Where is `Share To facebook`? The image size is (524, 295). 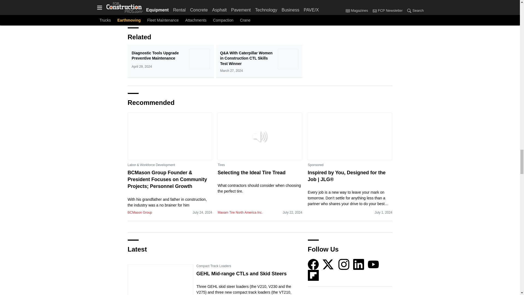
Share To facebook is located at coordinates (146, 16).